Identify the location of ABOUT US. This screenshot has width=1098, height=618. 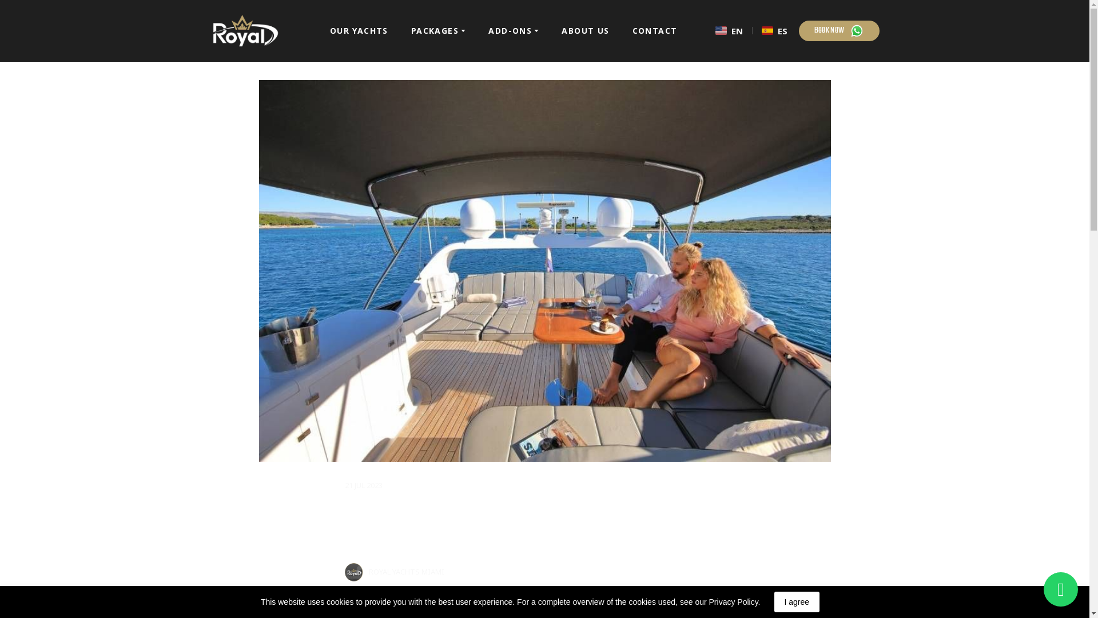
(585, 30).